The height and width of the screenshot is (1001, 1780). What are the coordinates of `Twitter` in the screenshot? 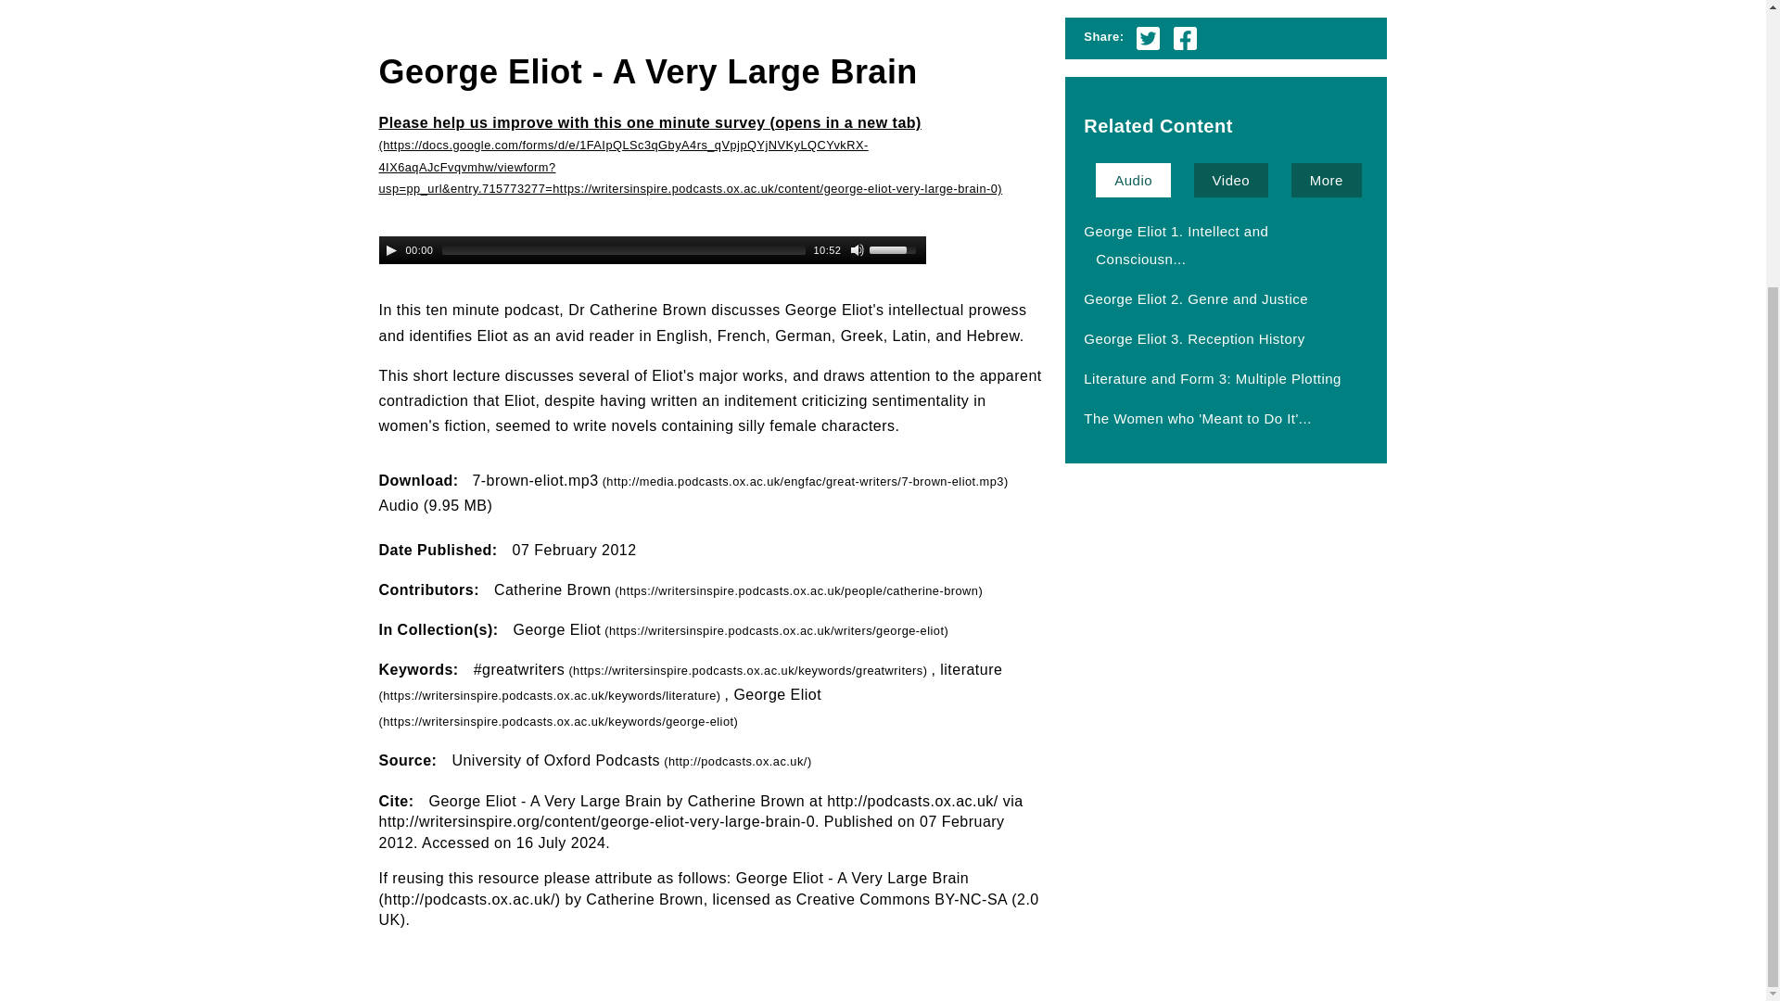 It's located at (1148, 37).